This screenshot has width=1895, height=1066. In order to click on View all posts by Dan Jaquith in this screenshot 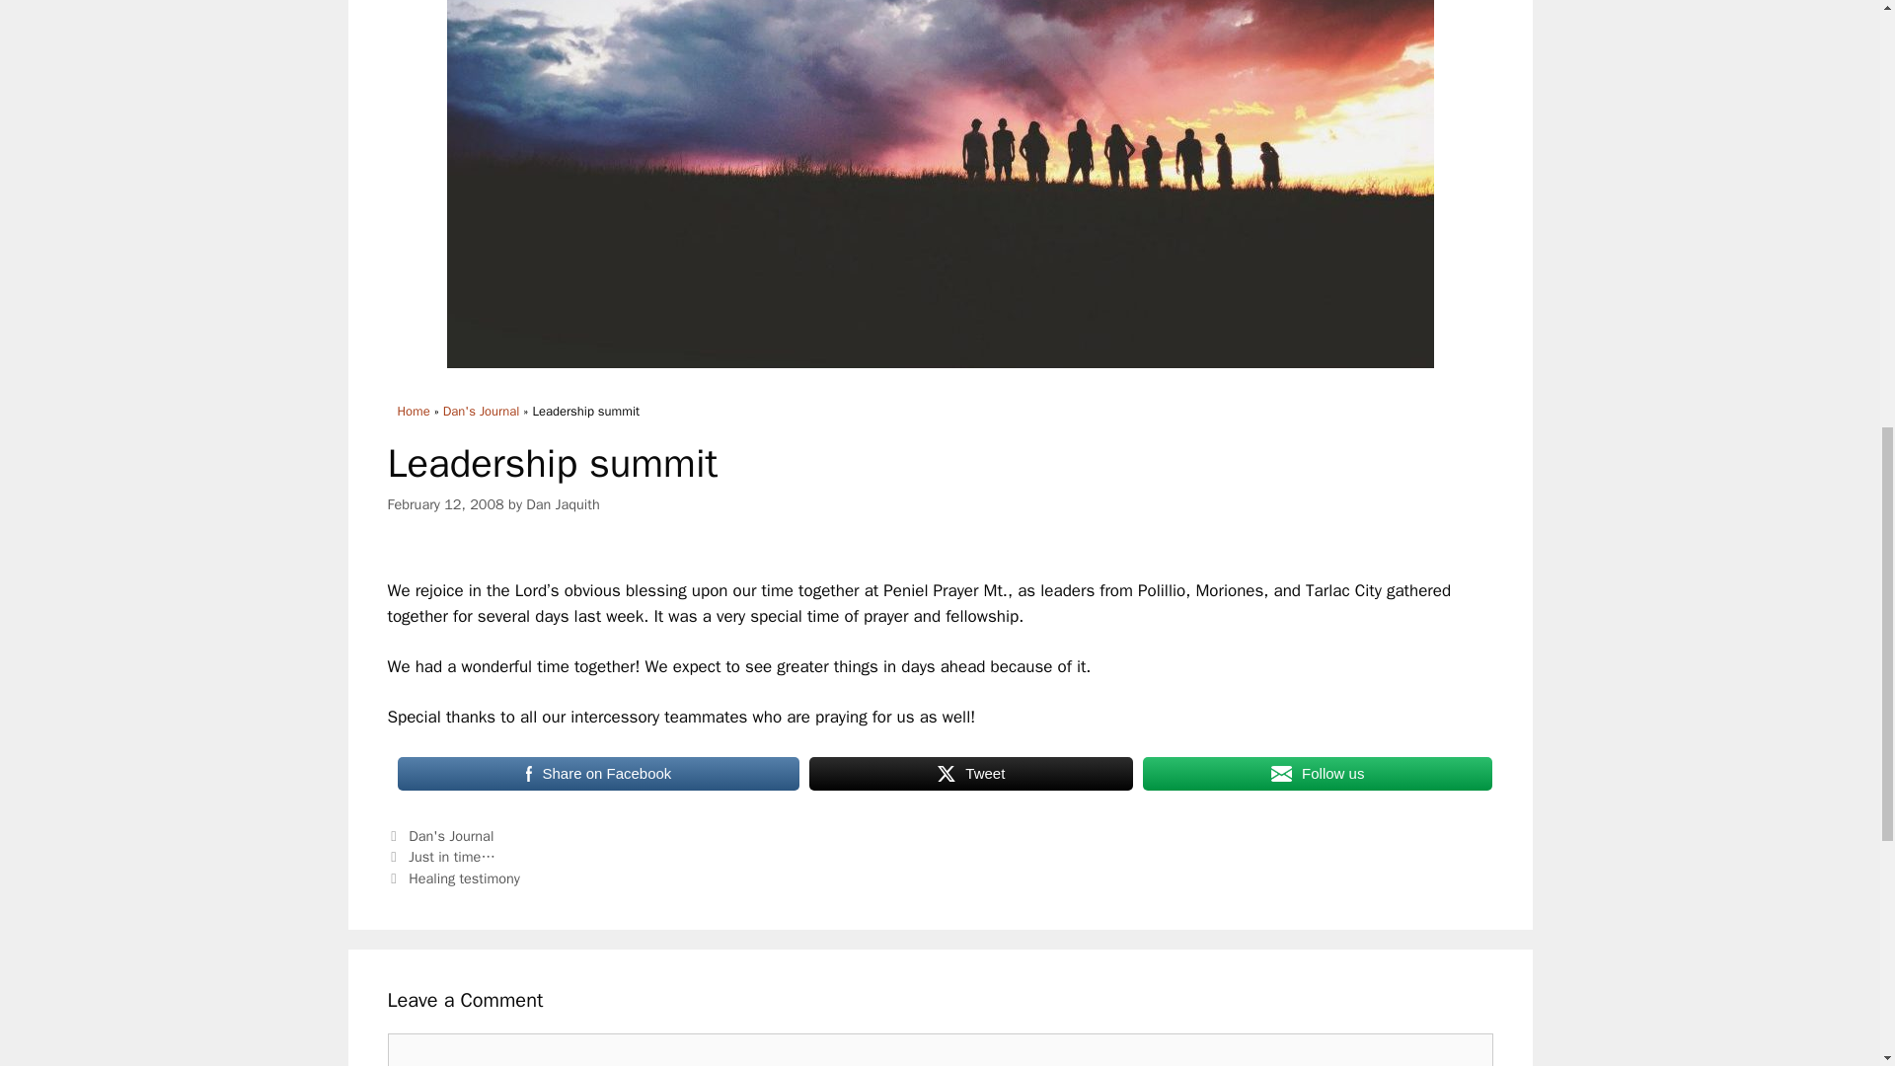, I will do `click(563, 503)`.